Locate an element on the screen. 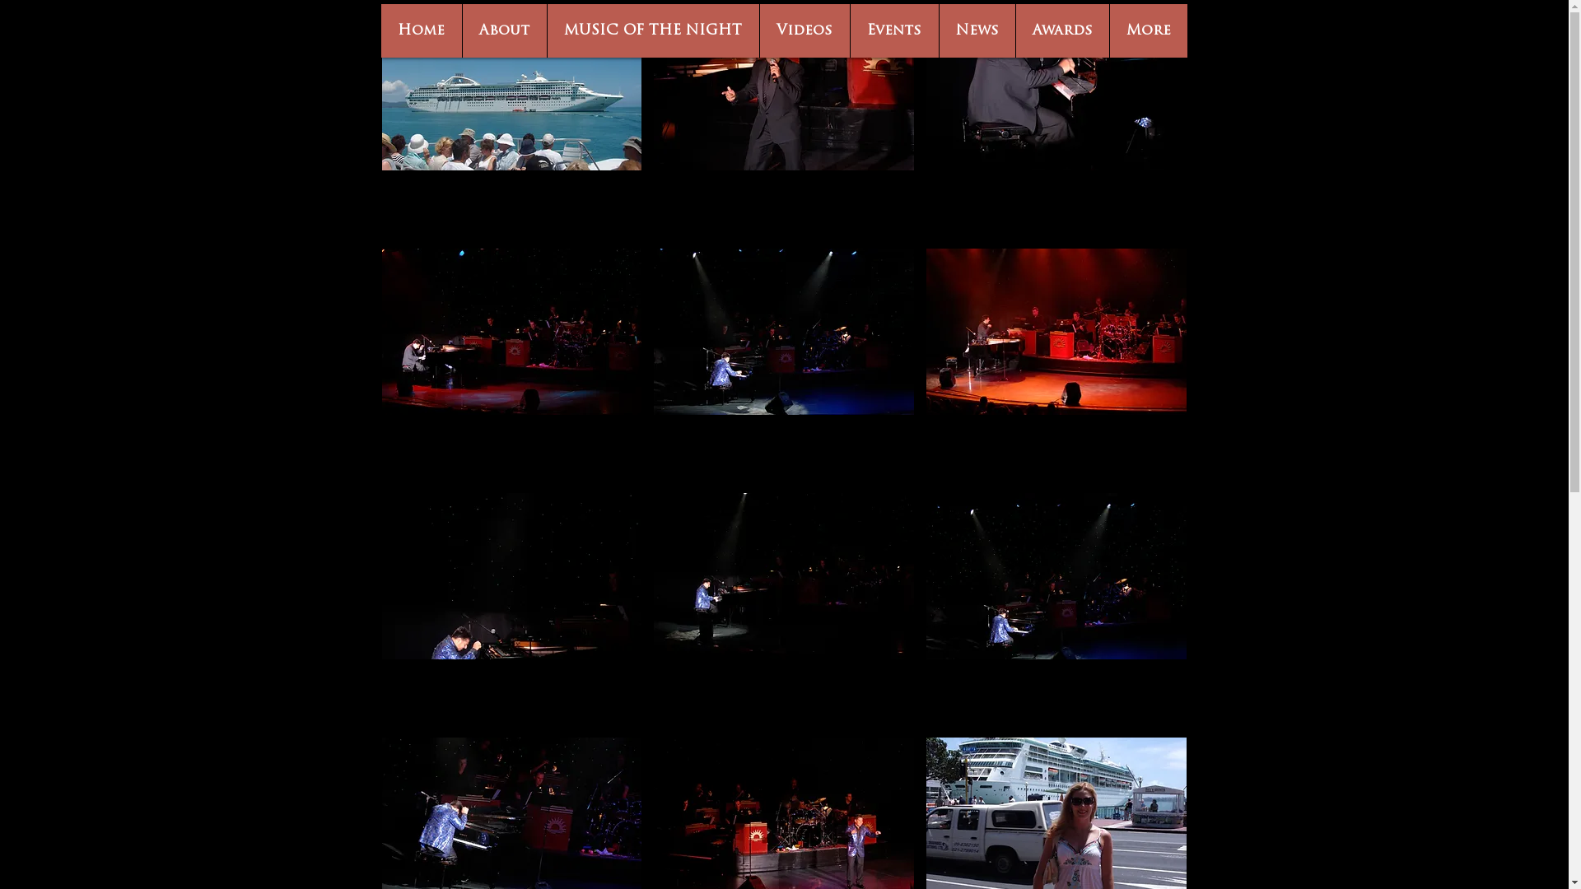  Events is located at coordinates (894, 31).